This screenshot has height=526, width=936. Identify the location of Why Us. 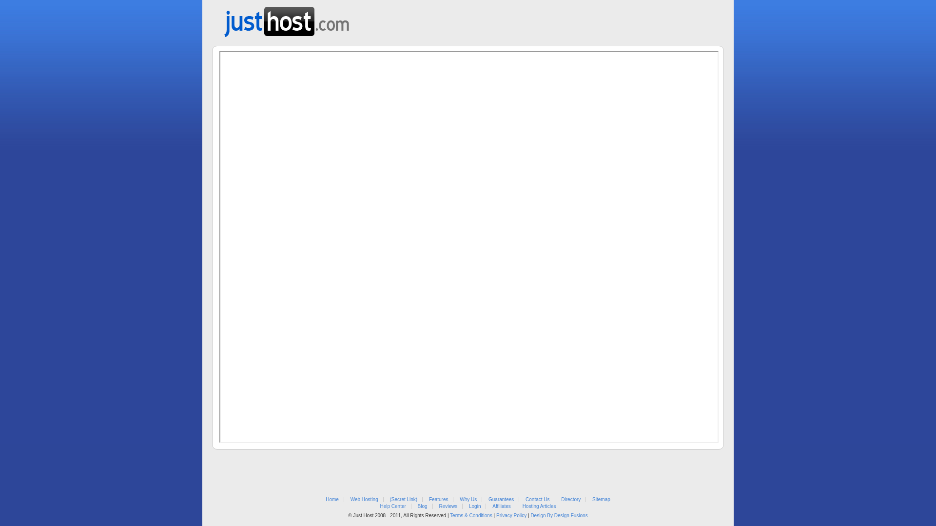
(468, 500).